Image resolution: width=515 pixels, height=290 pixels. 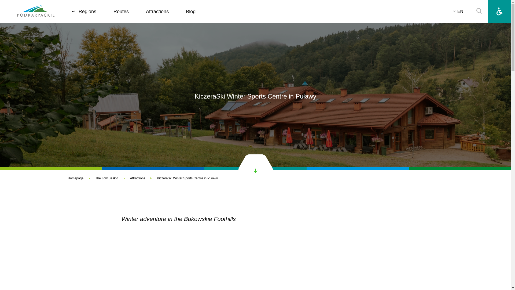 What do you see at coordinates (36, 11) in the screenshot?
I see `Homepage` at bounding box center [36, 11].